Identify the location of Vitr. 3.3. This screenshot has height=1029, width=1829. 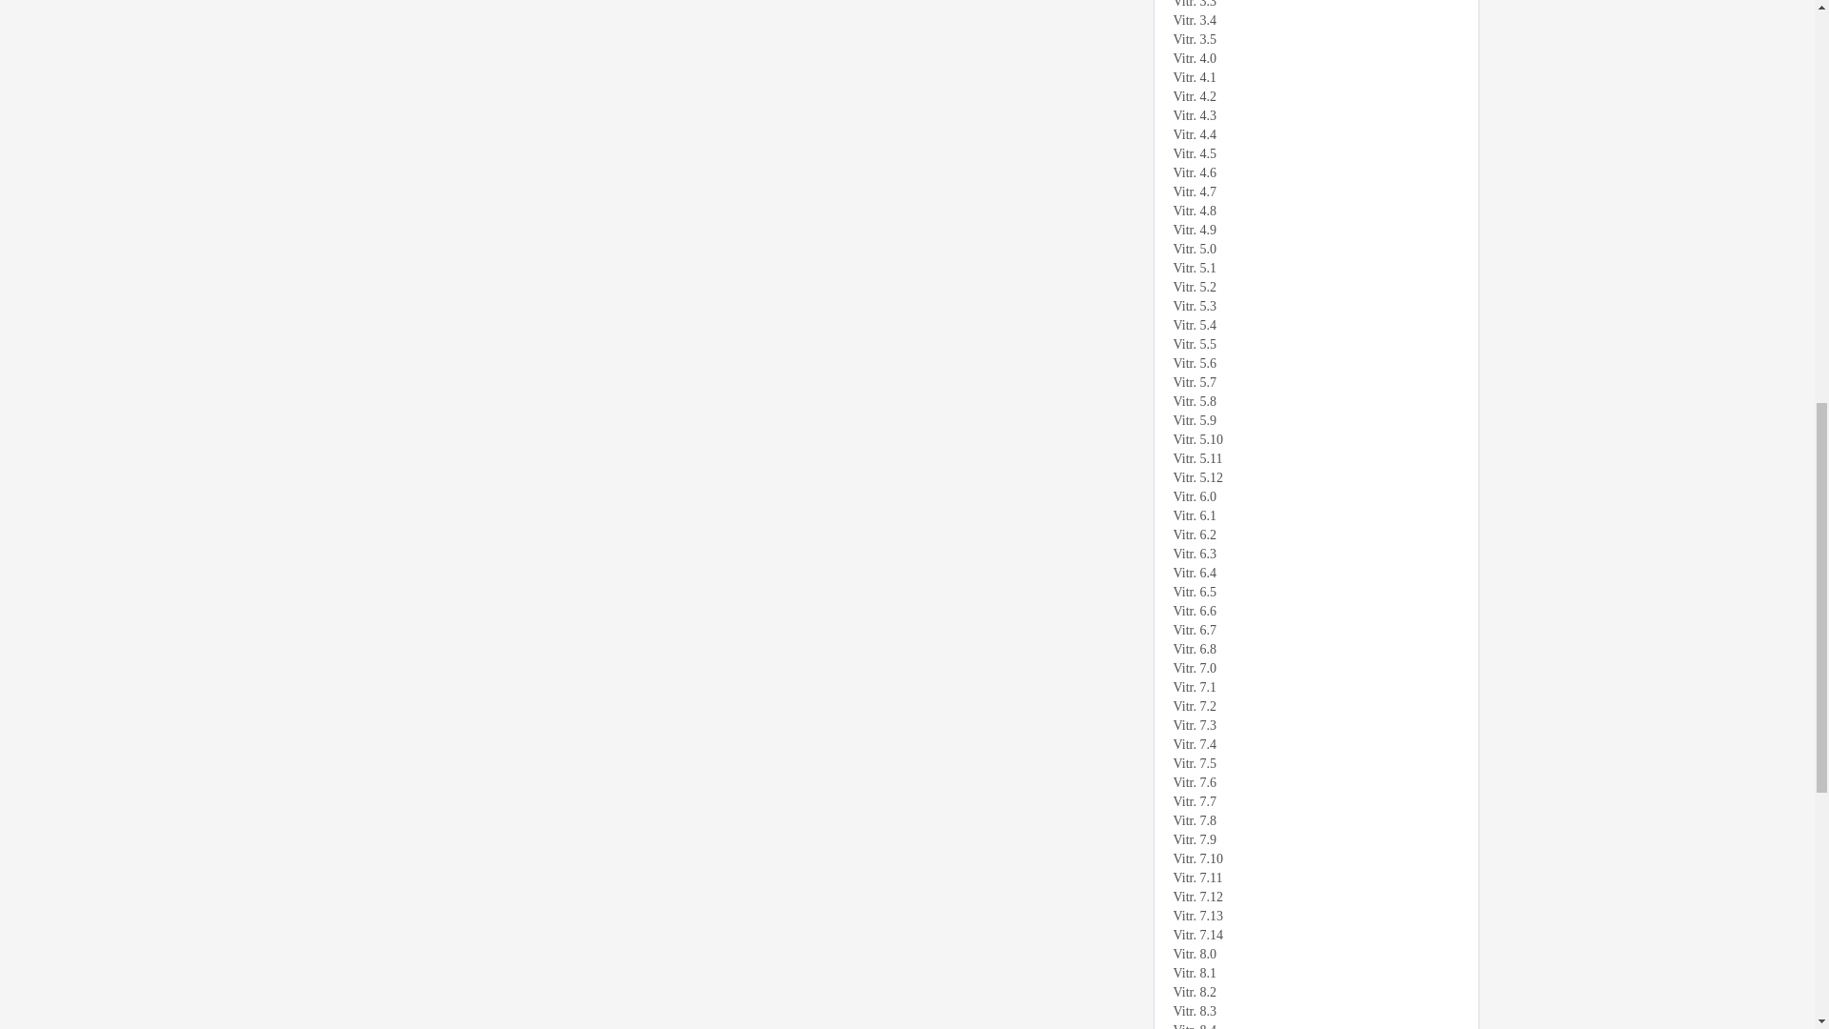
(1307, 6).